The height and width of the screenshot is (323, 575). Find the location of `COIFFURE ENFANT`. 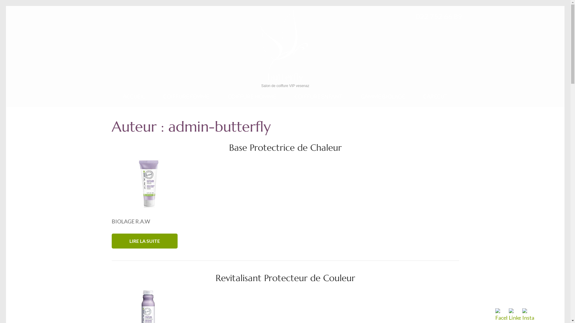

COIFFURE ENFANT is located at coordinates (318, 100).